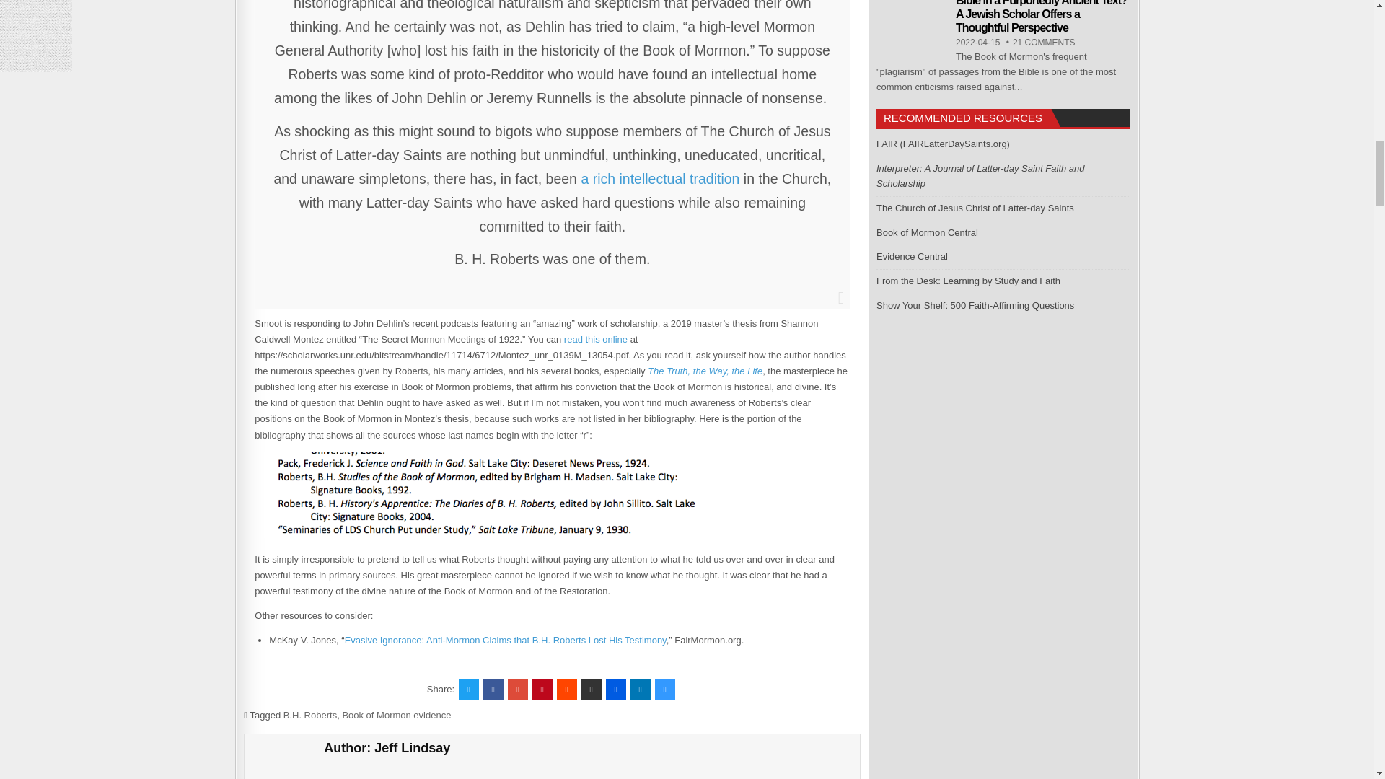 Image resolution: width=1385 pixels, height=779 pixels. I want to click on Tweet This!, so click(469, 689).